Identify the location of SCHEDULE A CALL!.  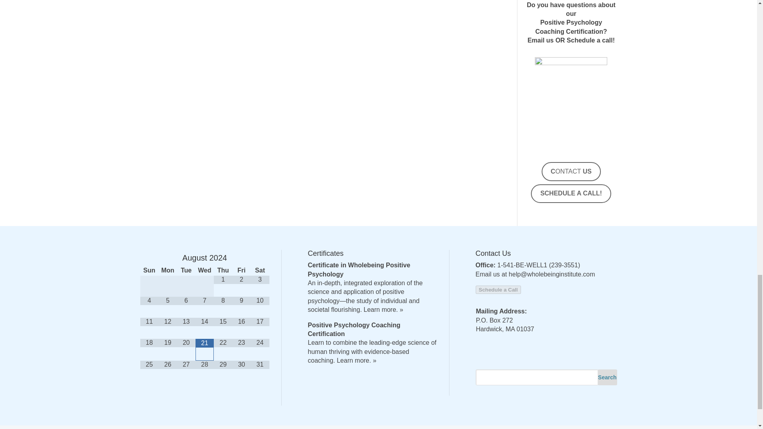
(571, 194).